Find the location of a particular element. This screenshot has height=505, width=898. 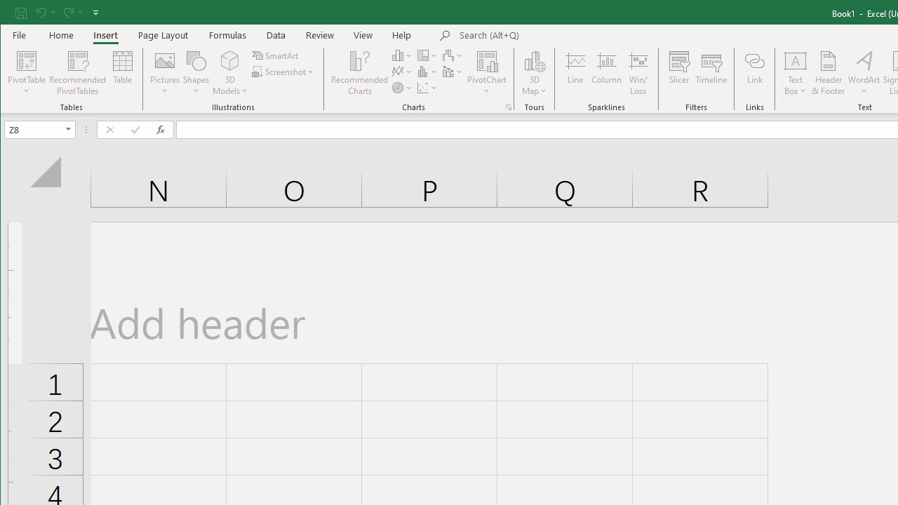

Recommended PivotTables is located at coordinates (77, 73).